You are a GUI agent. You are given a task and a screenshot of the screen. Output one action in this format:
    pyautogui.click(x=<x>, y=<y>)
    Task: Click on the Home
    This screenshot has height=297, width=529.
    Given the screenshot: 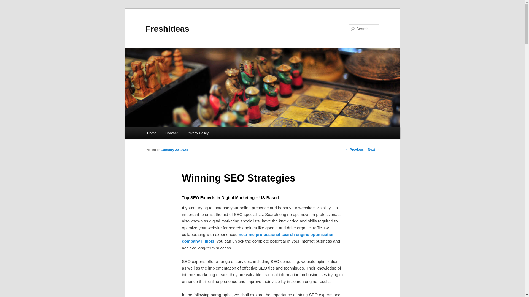 What is the action you would take?
    pyautogui.click(x=152, y=133)
    